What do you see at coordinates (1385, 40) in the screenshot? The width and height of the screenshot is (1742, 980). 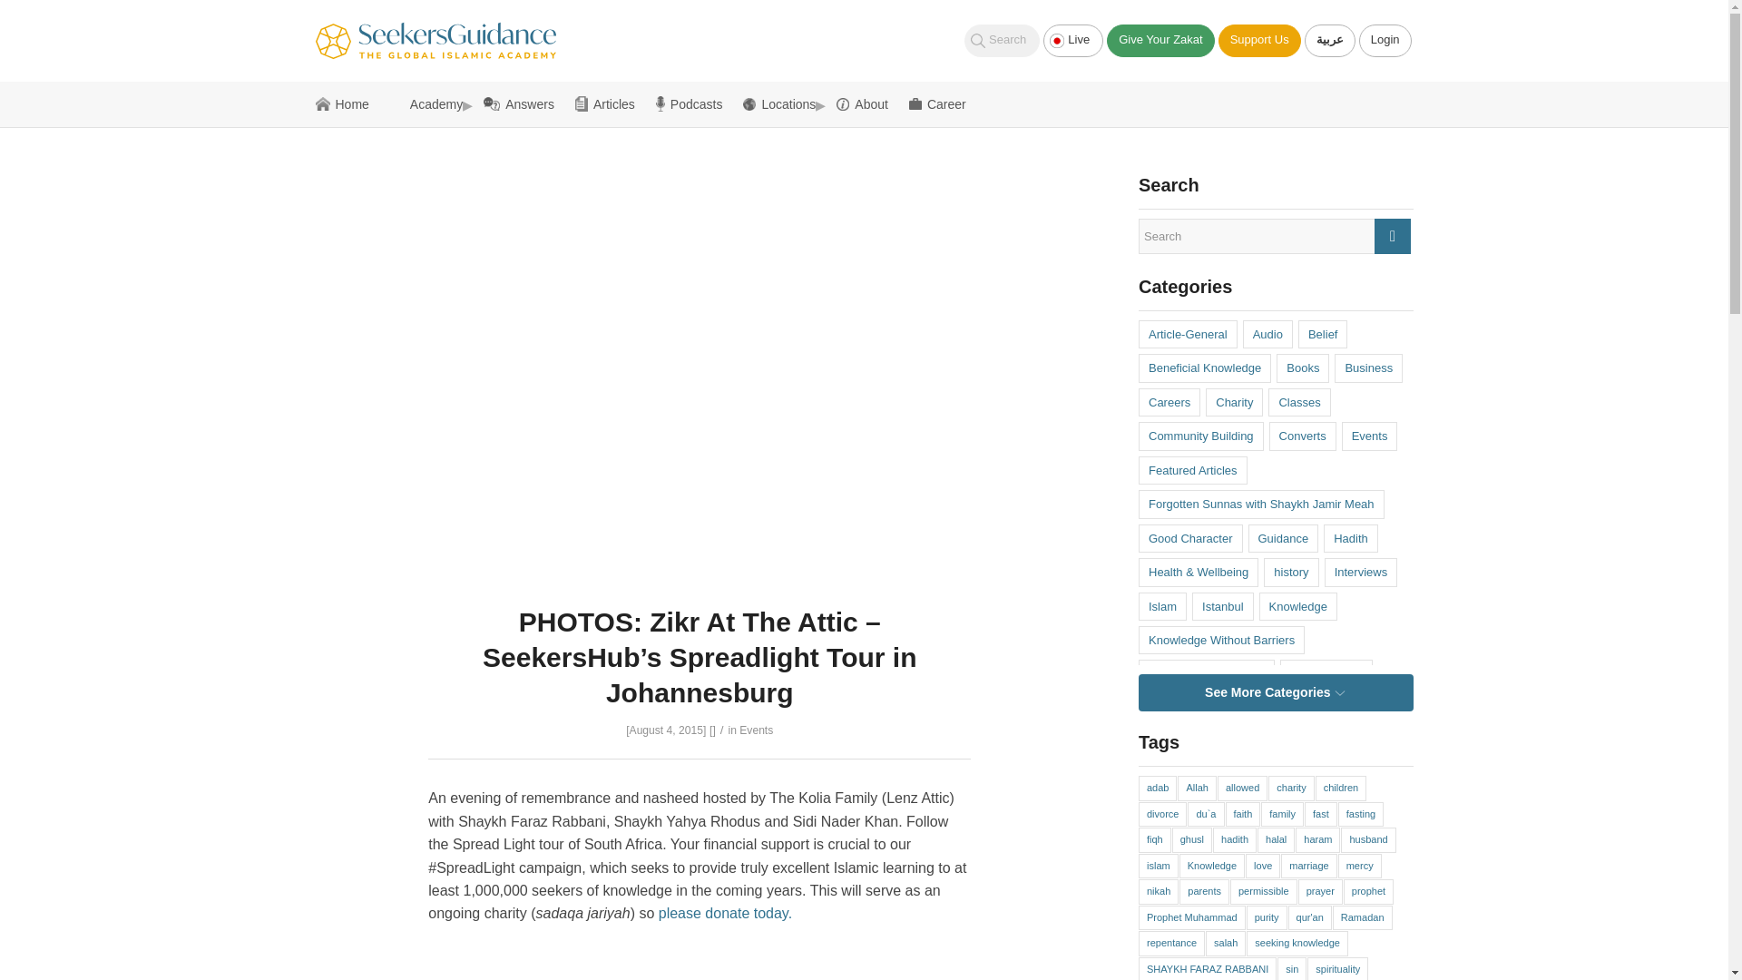 I see `Login` at bounding box center [1385, 40].